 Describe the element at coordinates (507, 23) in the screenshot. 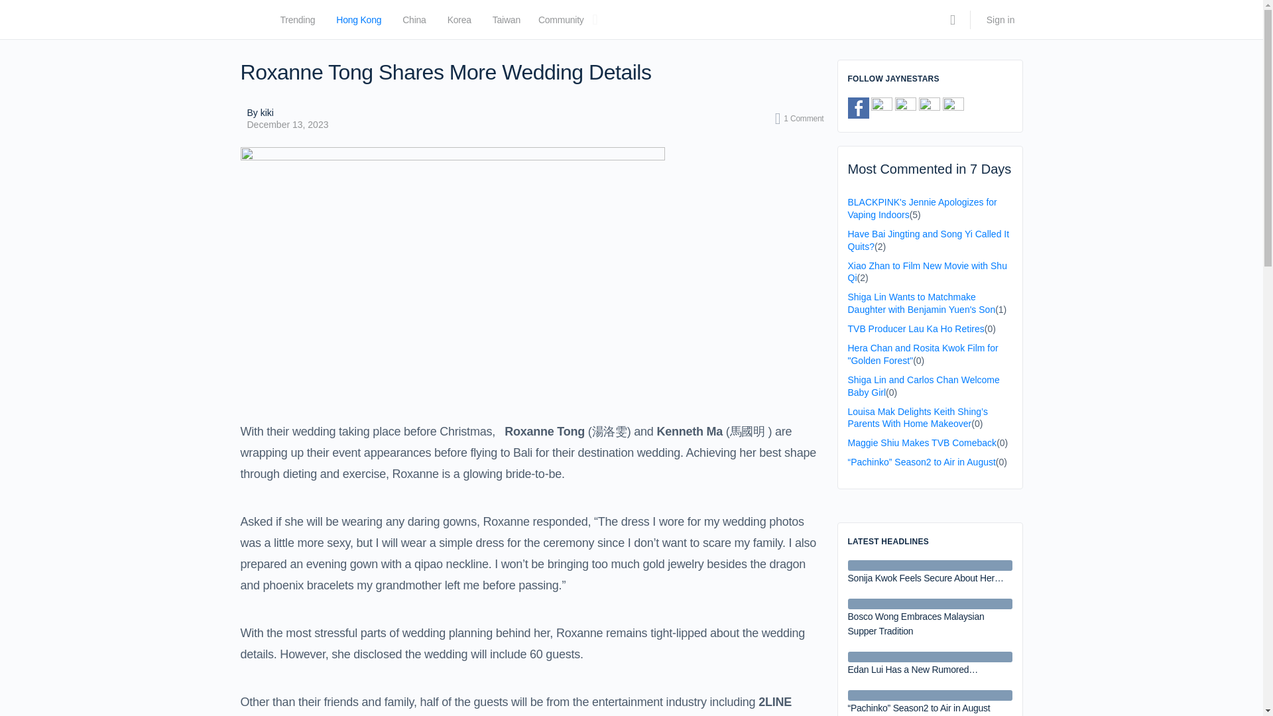

I see `Taiwan` at that location.